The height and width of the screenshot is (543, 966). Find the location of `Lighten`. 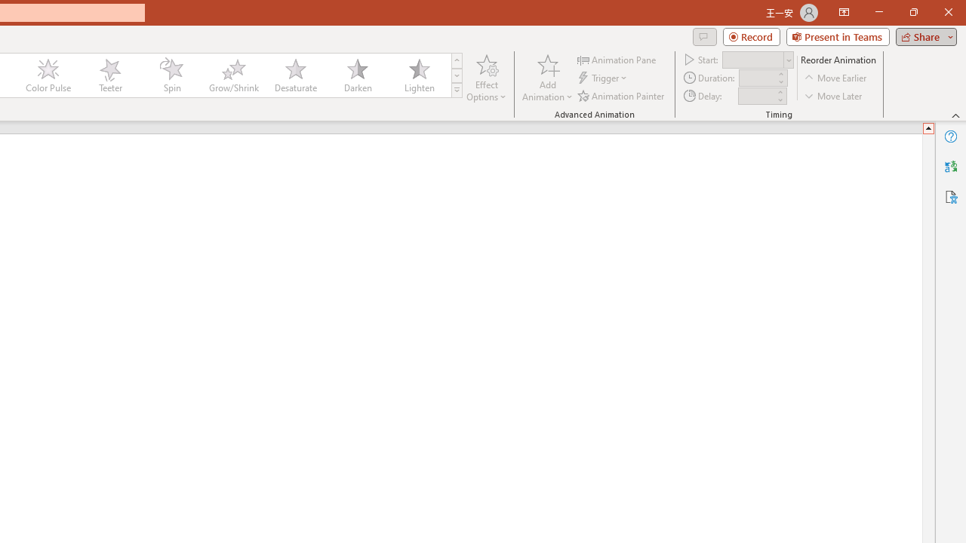

Lighten is located at coordinates (419, 75).